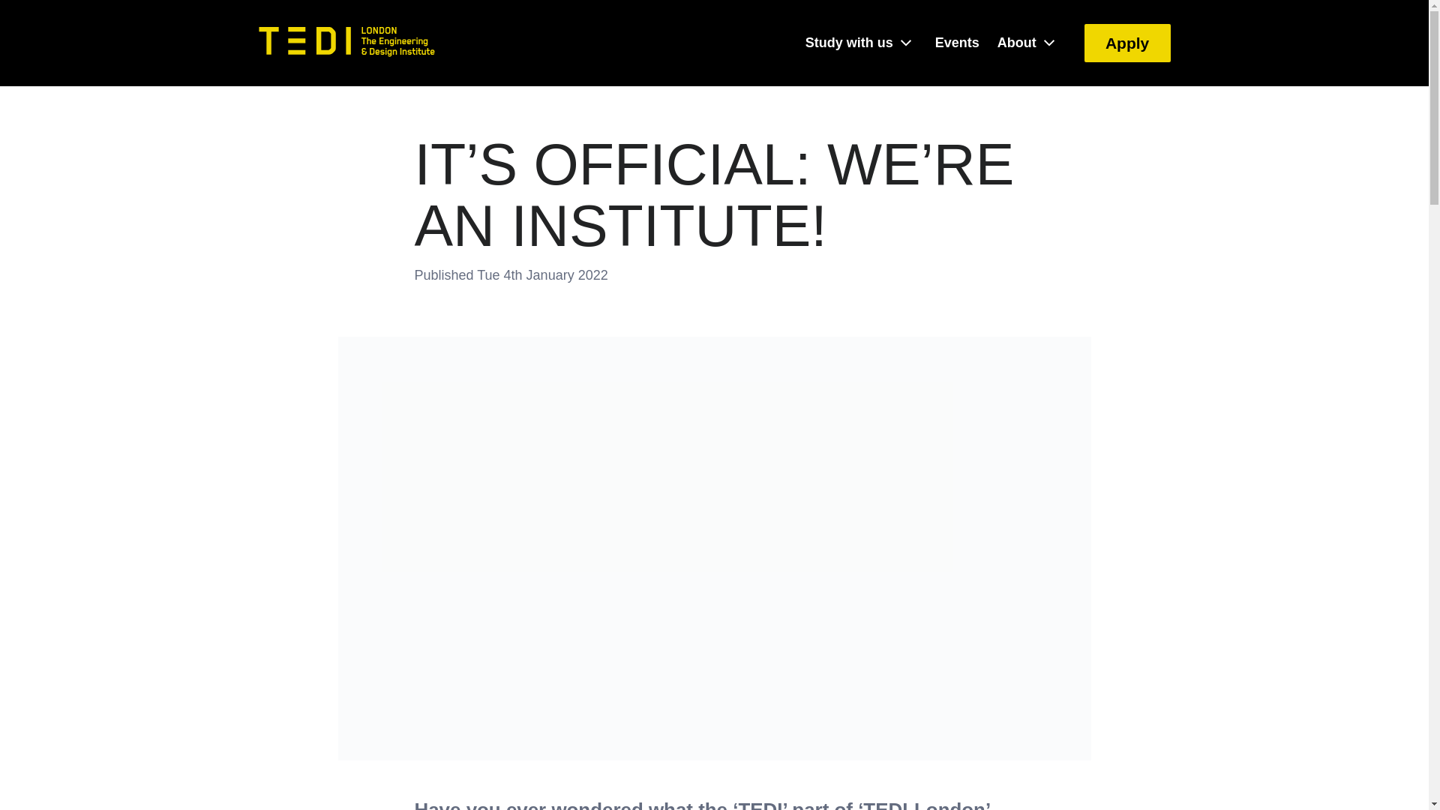 Image resolution: width=1440 pixels, height=810 pixels. Describe the element at coordinates (906, 43) in the screenshot. I see `Open Study with us sub-navigation` at that location.